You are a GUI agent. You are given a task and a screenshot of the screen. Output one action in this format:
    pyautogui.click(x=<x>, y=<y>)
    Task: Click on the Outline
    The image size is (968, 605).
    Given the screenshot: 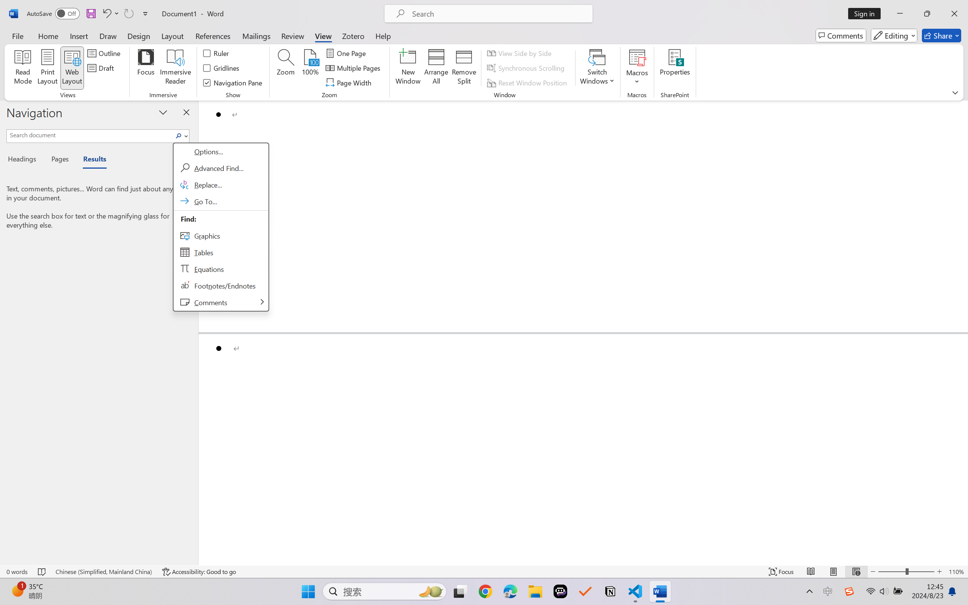 What is the action you would take?
    pyautogui.click(x=105, y=53)
    